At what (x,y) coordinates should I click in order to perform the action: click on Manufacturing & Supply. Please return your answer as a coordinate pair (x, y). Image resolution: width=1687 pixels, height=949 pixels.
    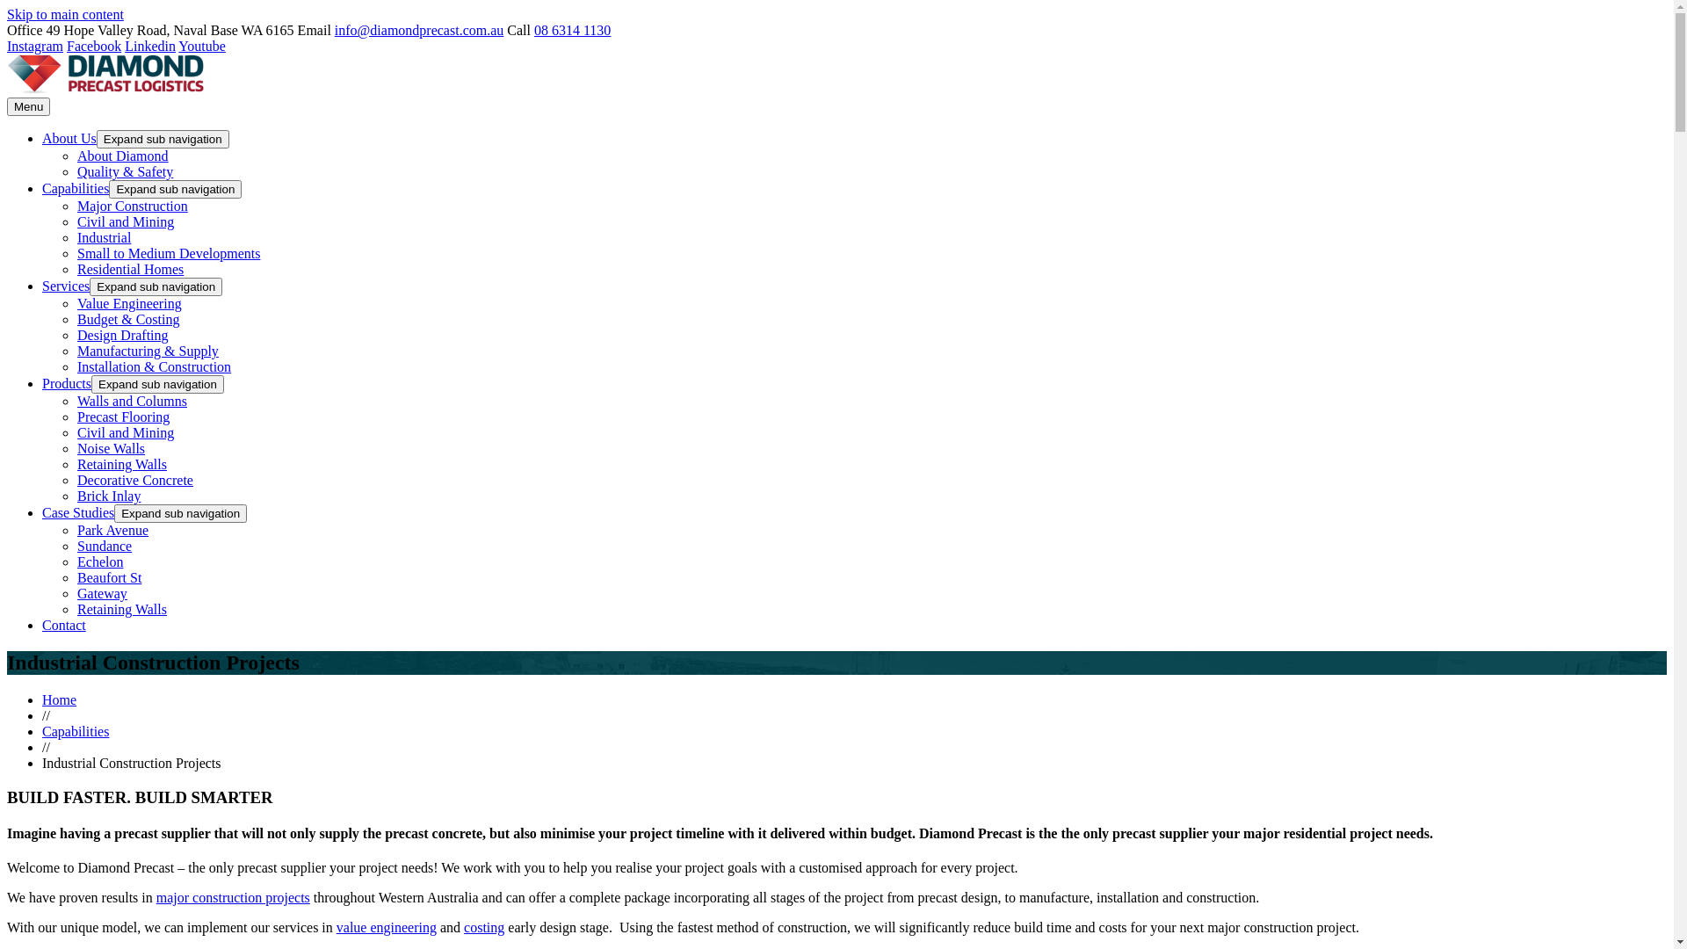
    Looking at the image, I should click on (148, 351).